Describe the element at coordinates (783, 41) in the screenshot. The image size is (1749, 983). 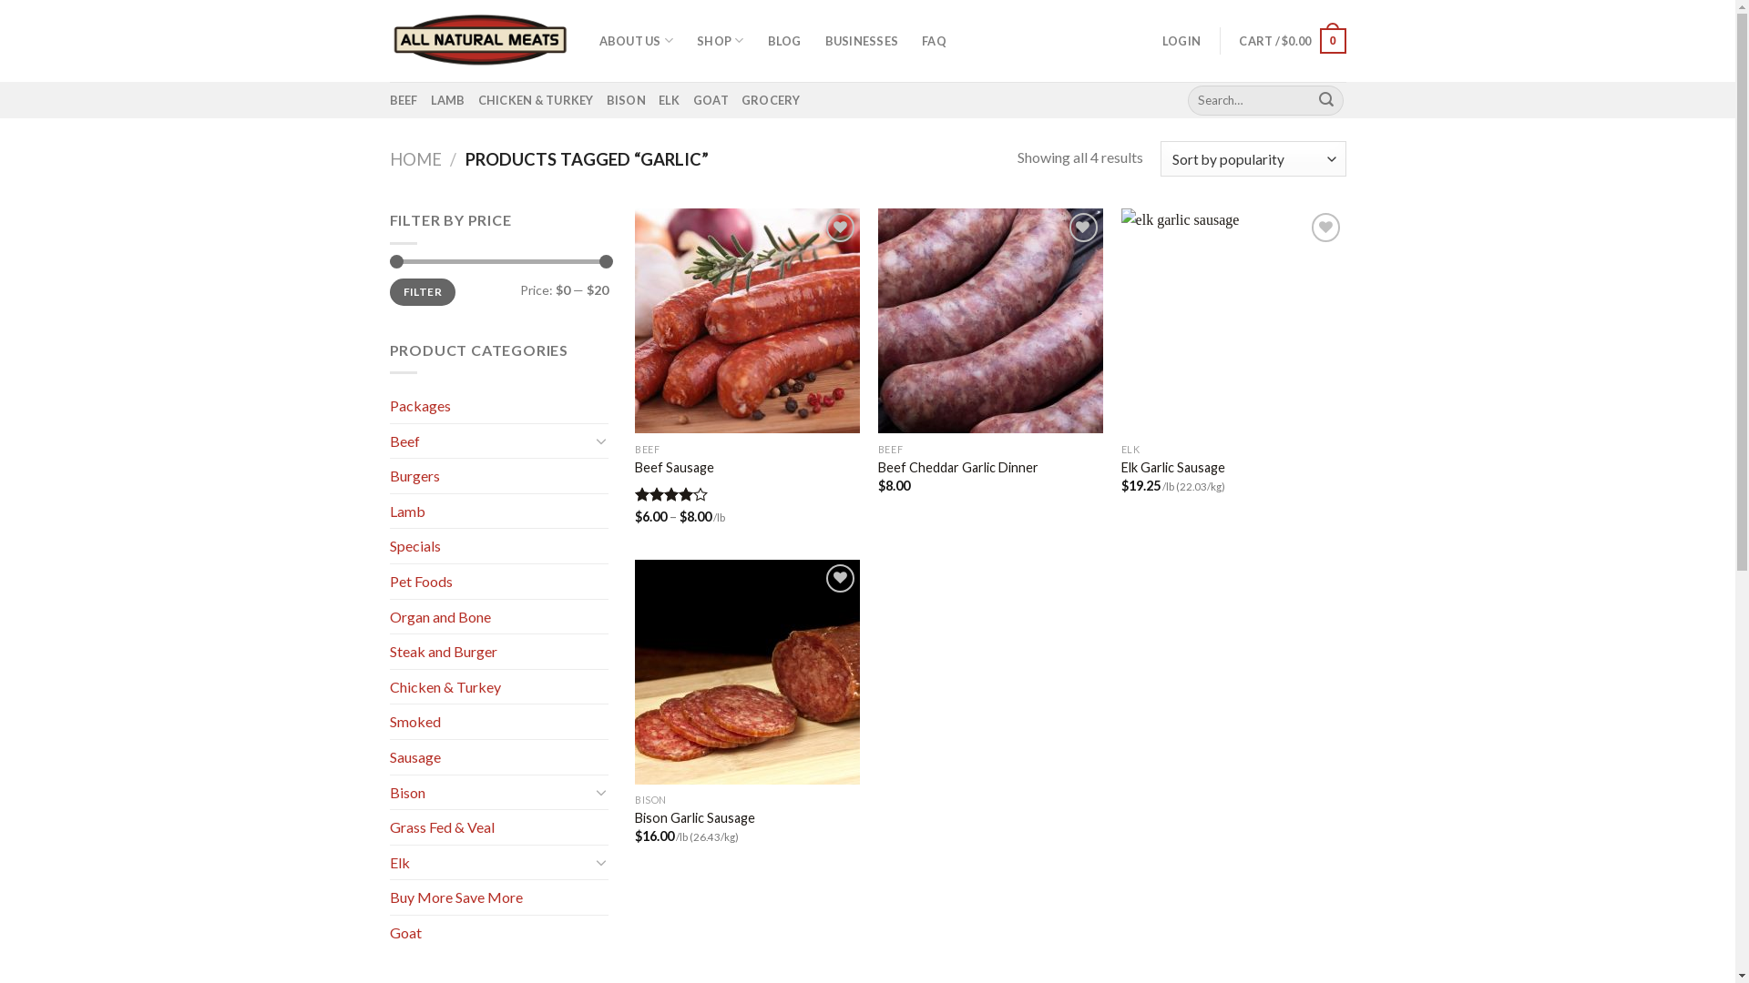
I see `BLOG` at that location.